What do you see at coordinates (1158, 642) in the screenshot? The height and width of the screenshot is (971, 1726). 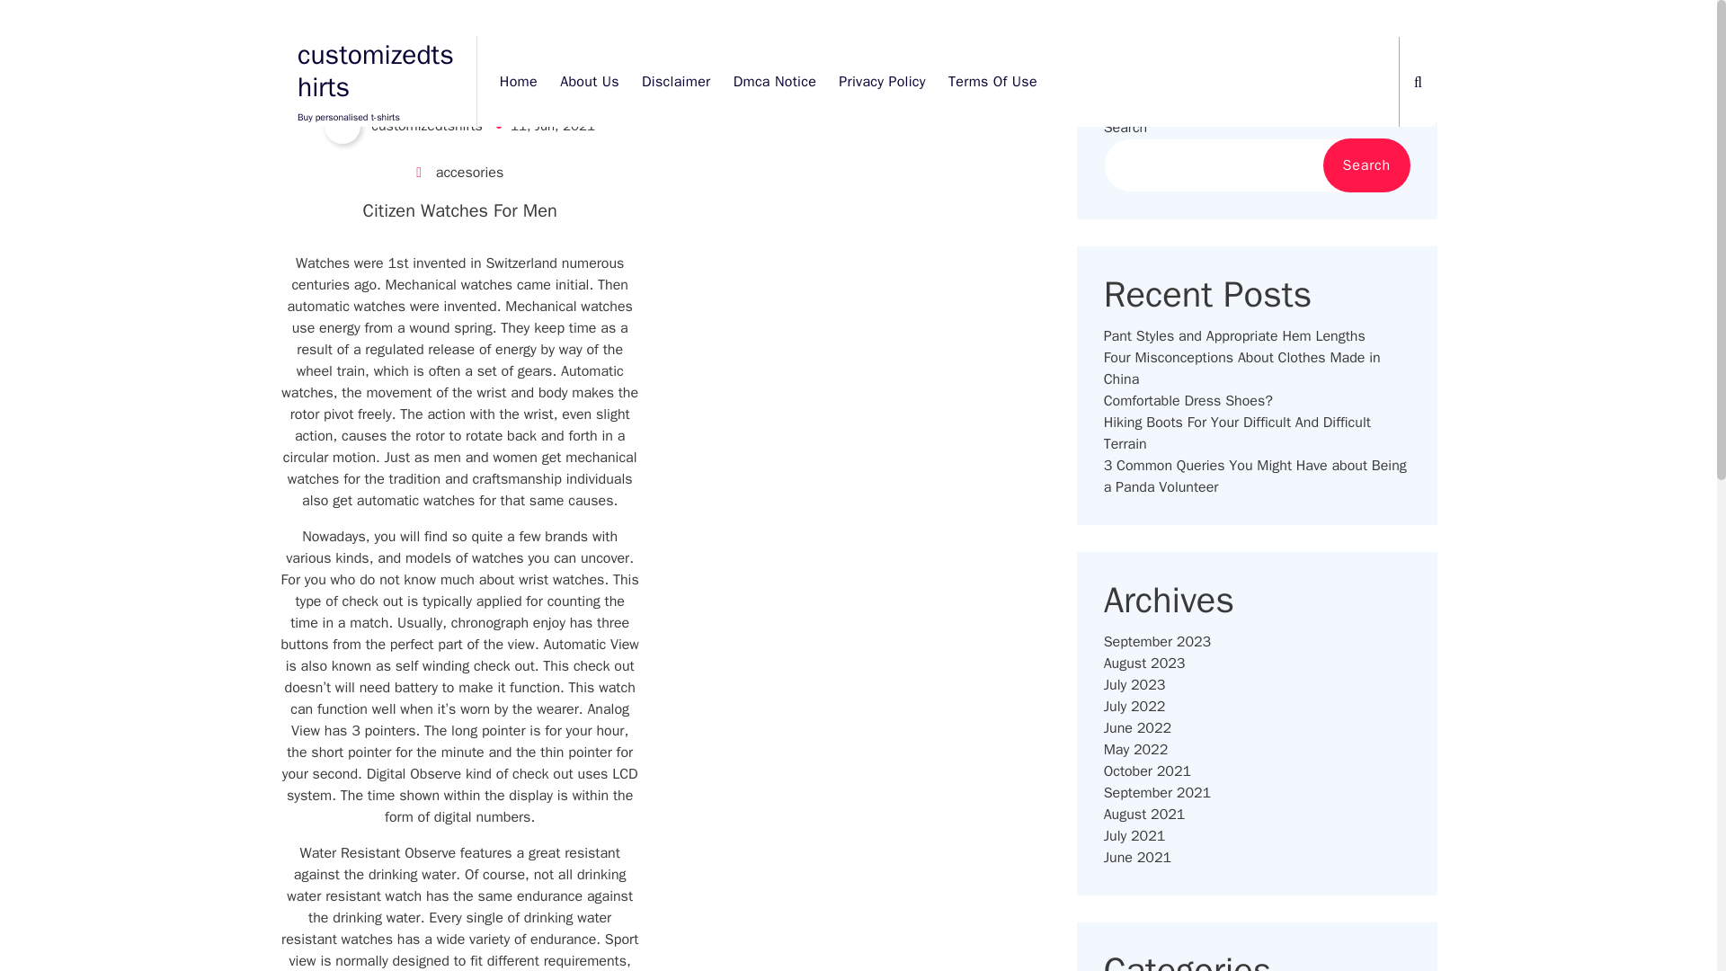 I see `September 2023` at bounding box center [1158, 642].